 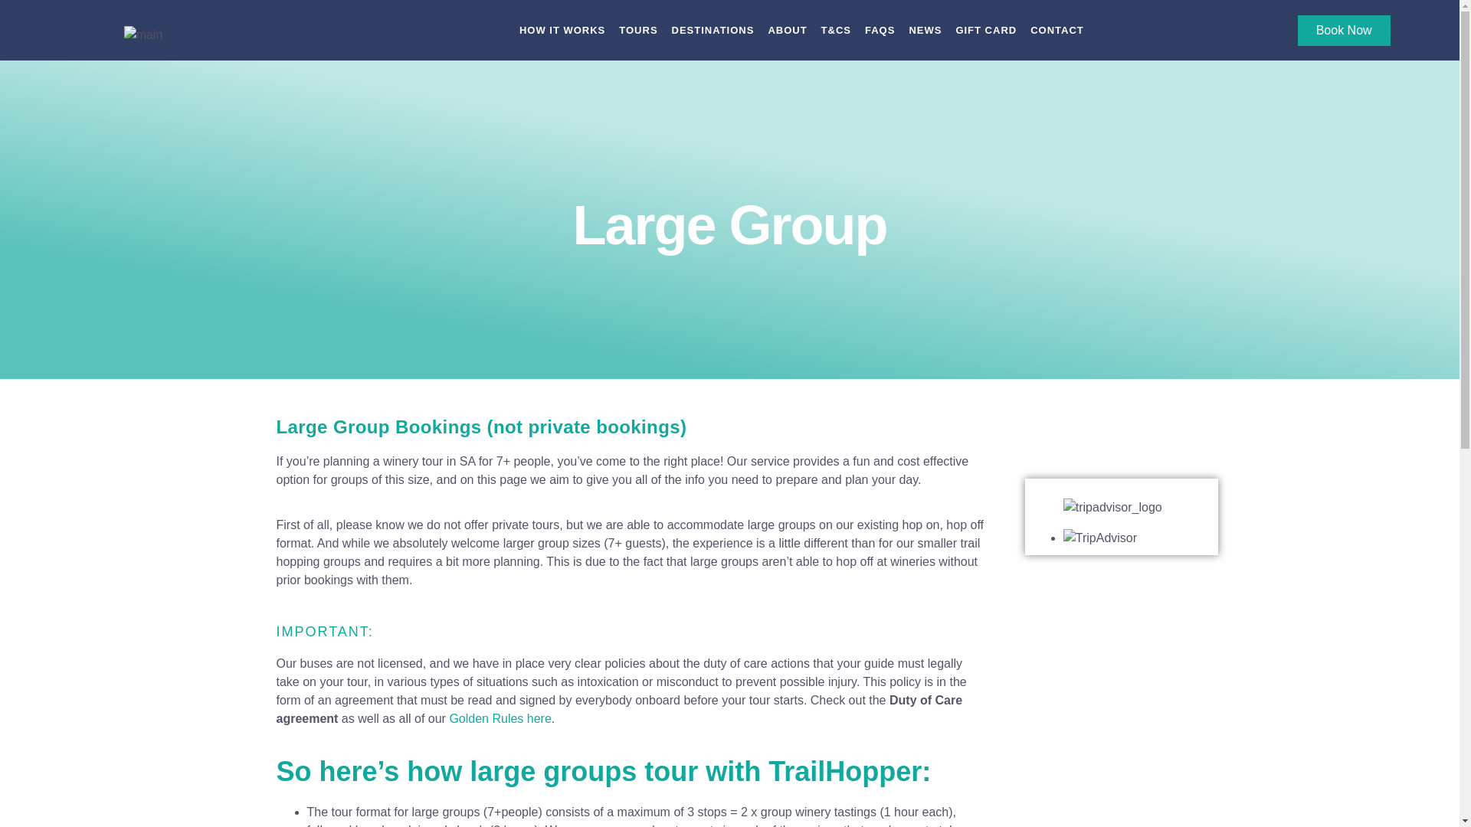 I want to click on CONTACT, so click(x=1057, y=30).